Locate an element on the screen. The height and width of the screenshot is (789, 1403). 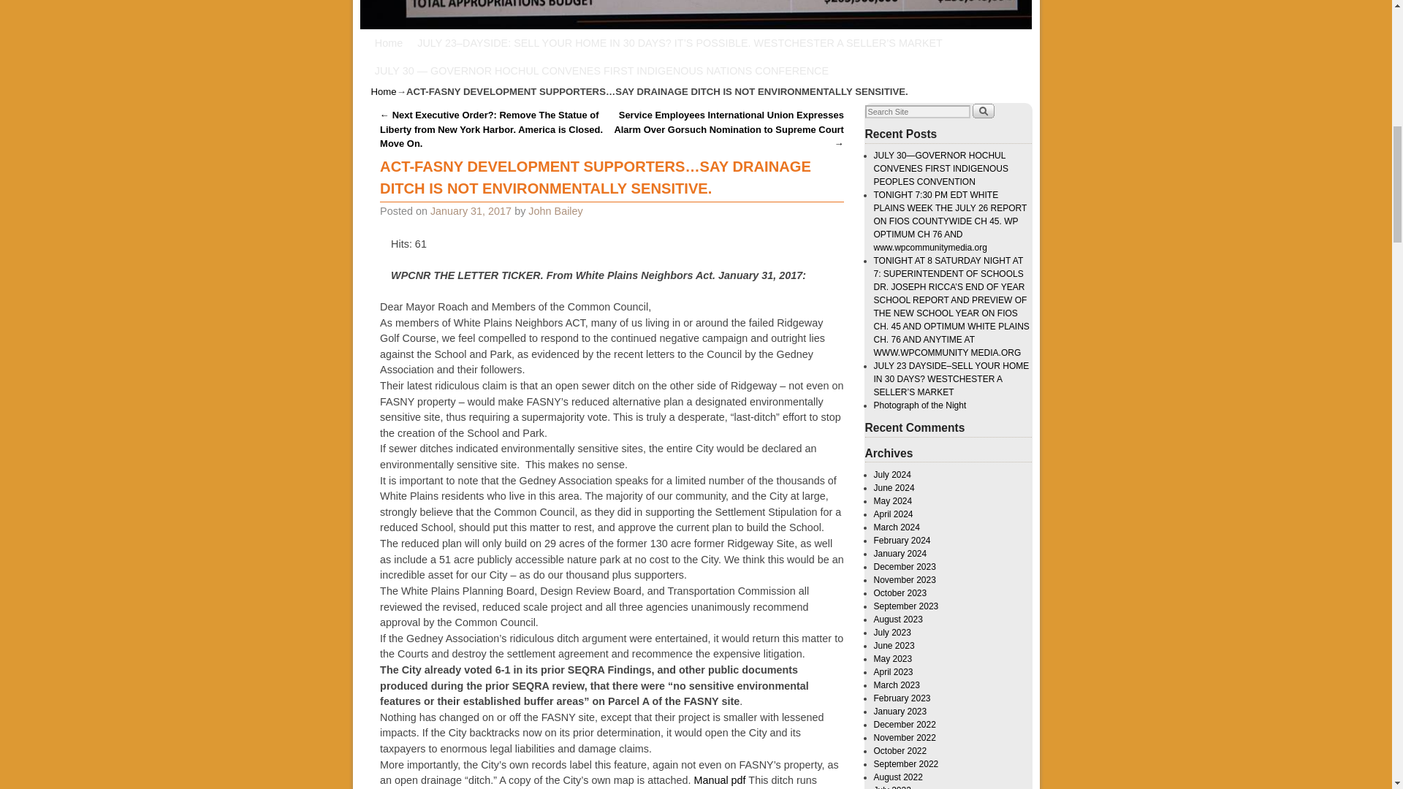
July 2023 is located at coordinates (892, 632).